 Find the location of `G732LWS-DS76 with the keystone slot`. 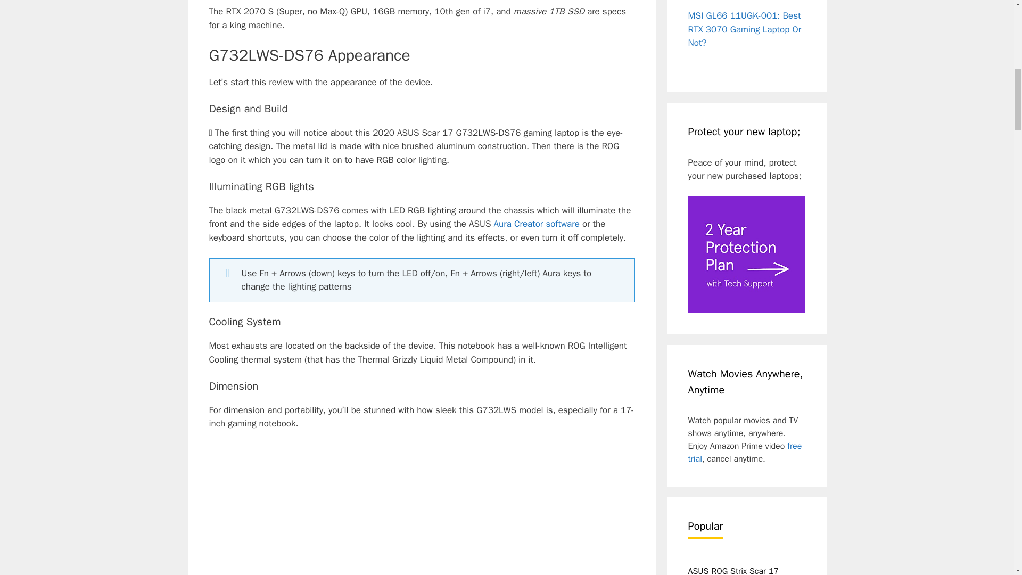

G732LWS-DS76 with the keystone slot is located at coordinates (422, 509).